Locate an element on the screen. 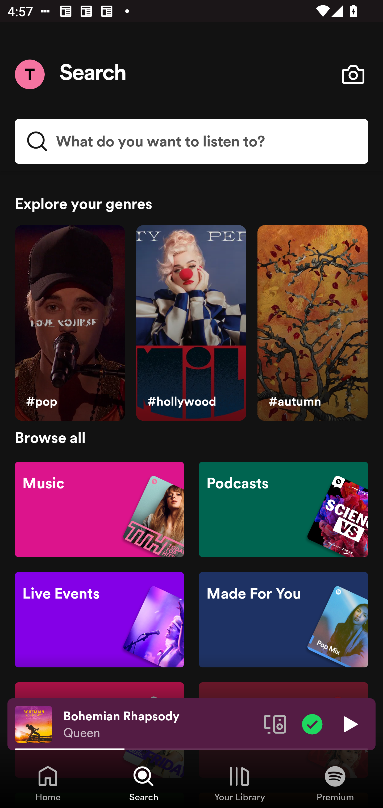  Your Library, Tab 3 of 4 Your Library Your Library is located at coordinates (239, 783).